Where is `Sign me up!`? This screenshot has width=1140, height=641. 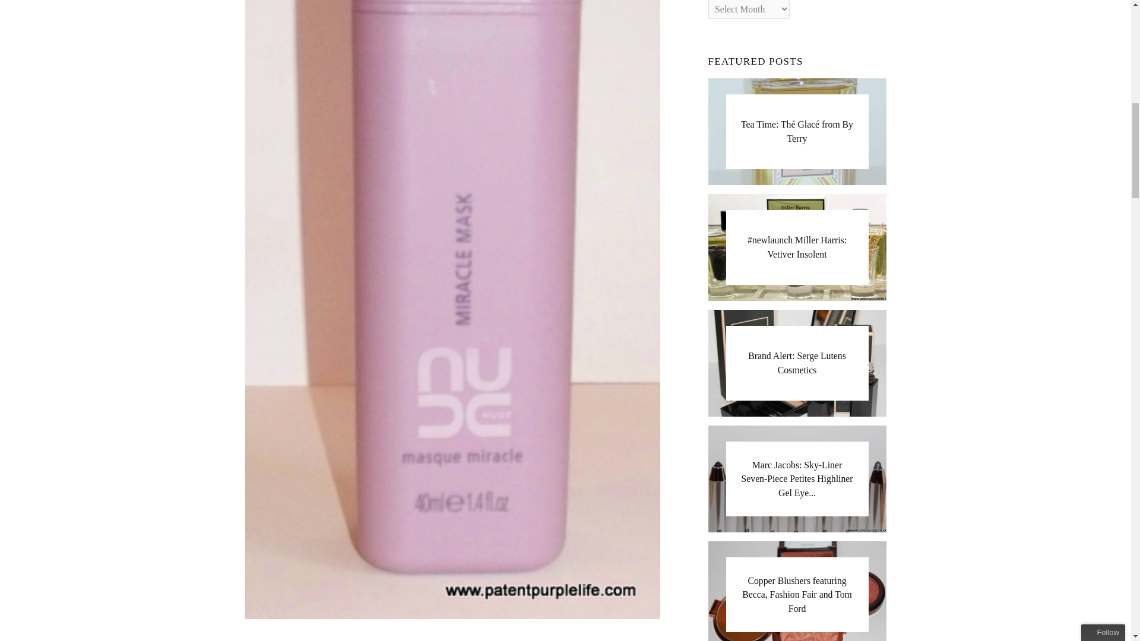 Sign me up! is located at coordinates (1036, 131).